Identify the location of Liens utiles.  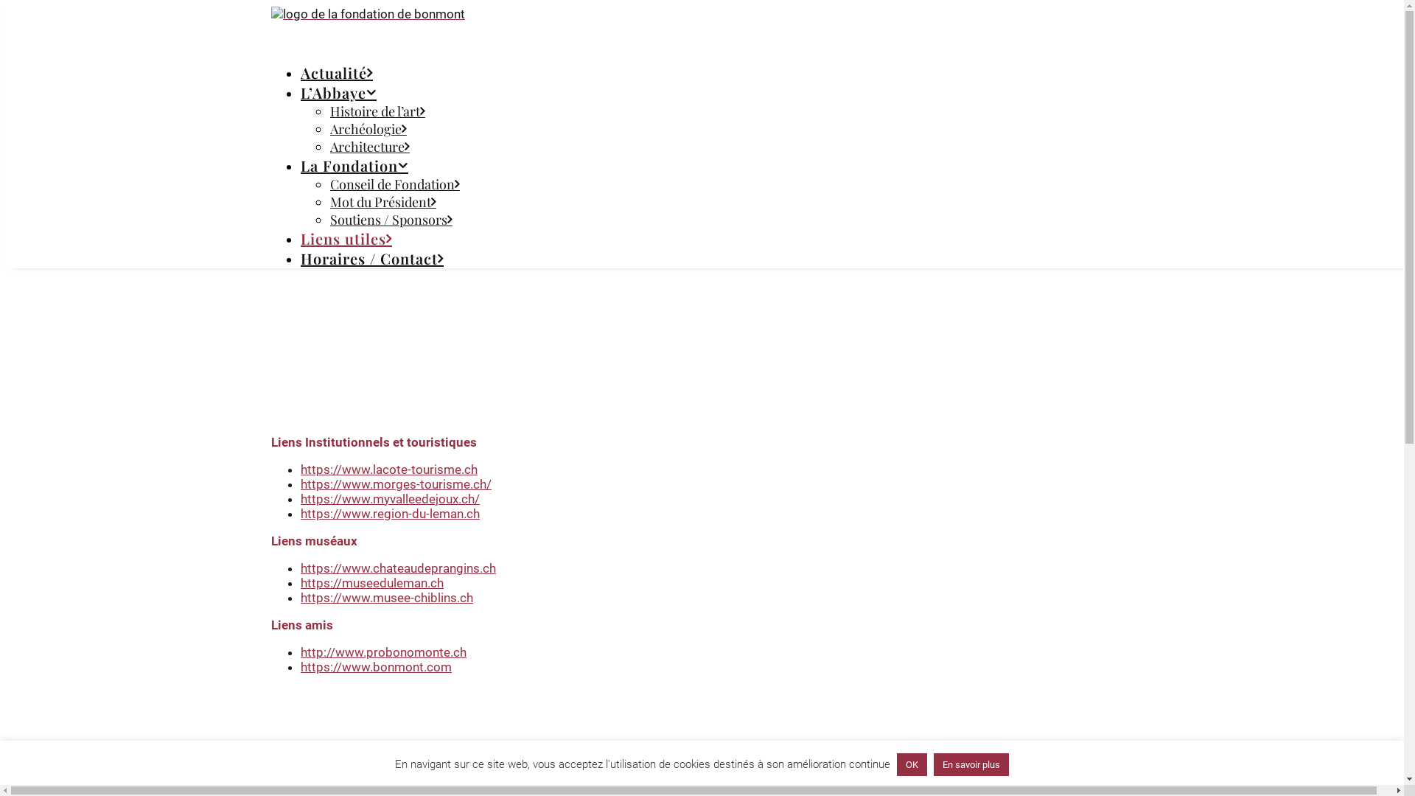
(346, 239).